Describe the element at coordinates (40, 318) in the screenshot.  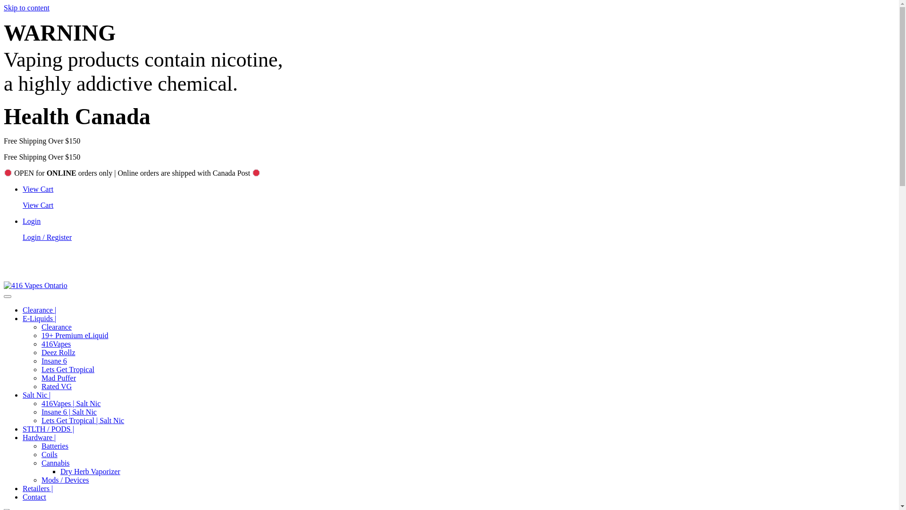
I see `E-Liquids |` at that location.